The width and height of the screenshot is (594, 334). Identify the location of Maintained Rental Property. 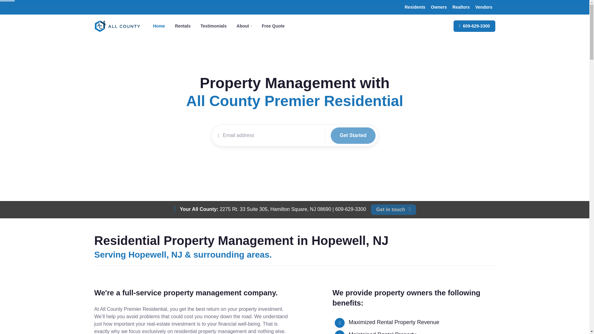
(218, 26).